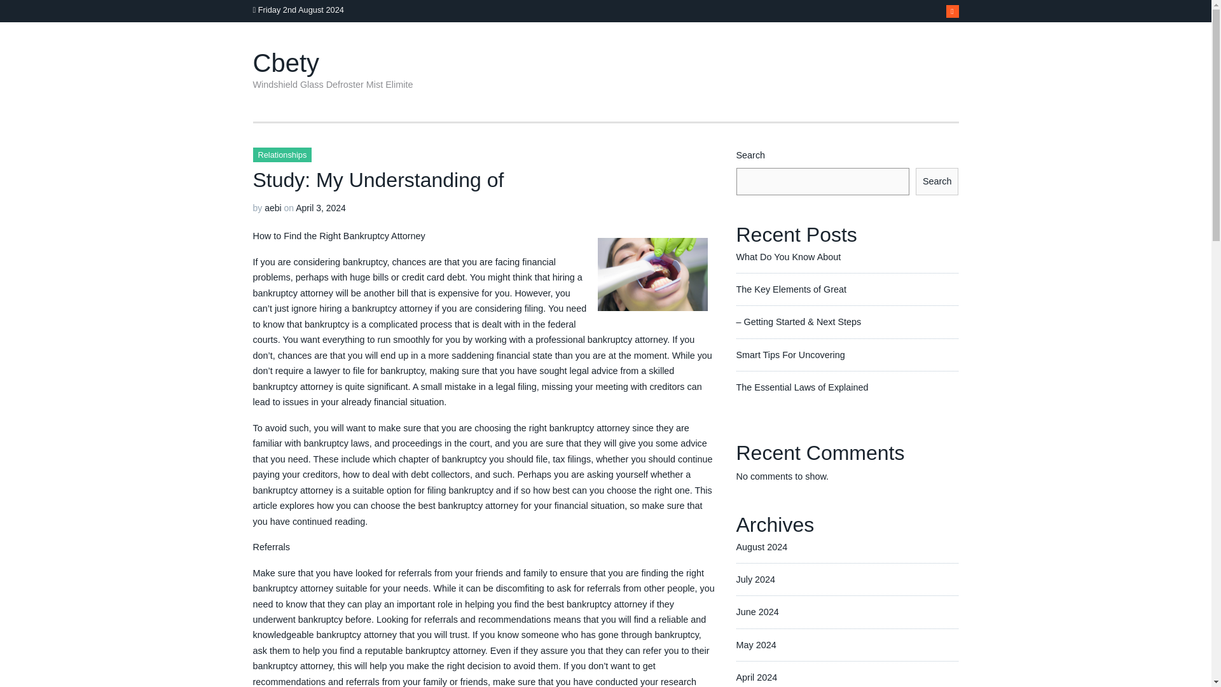  Describe the element at coordinates (755, 579) in the screenshot. I see `July 2024` at that location.